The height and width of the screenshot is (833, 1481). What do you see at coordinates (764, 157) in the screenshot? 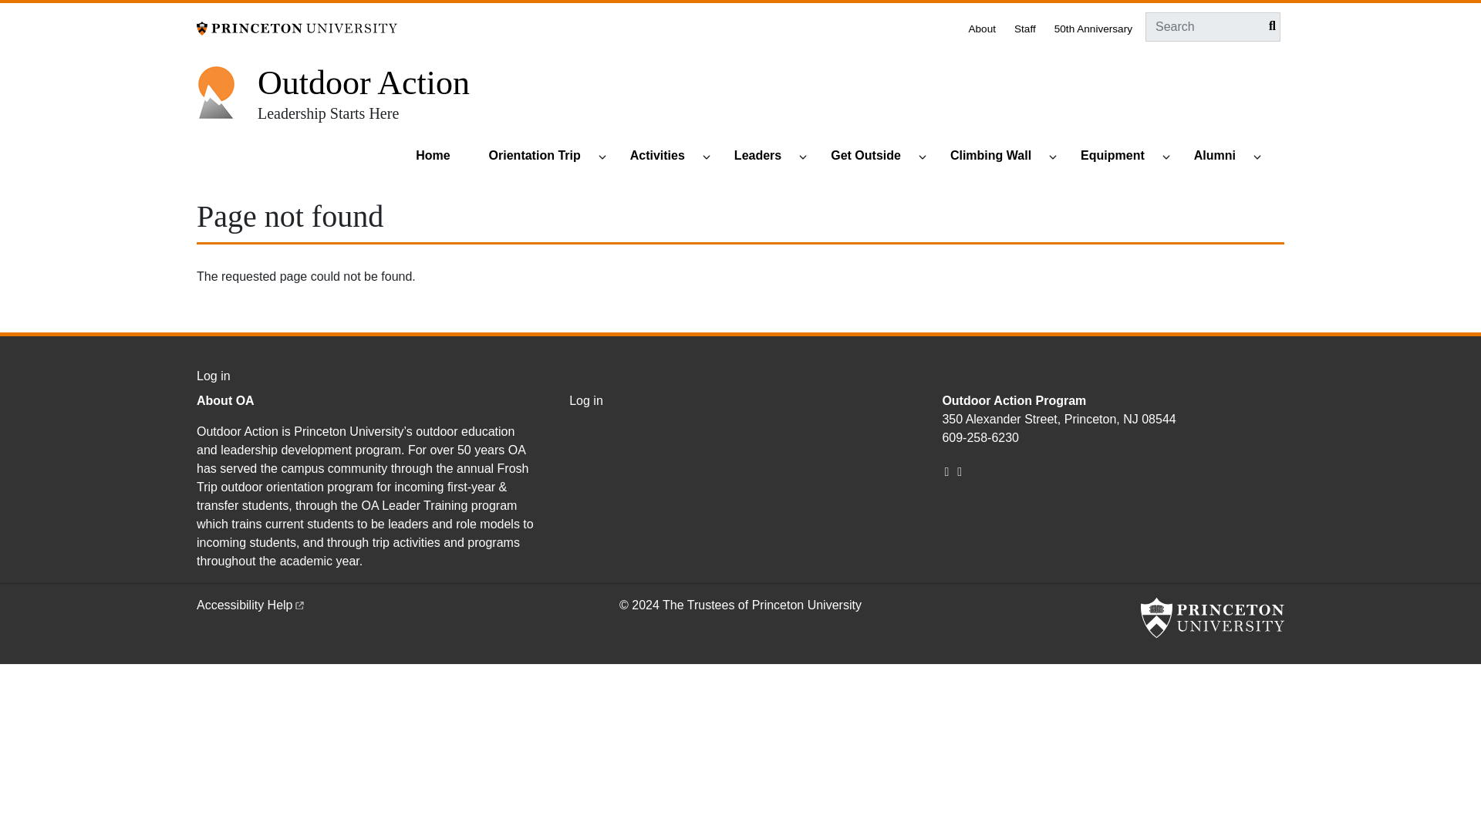
I see `Leaders` at bounding box center [764, 157].